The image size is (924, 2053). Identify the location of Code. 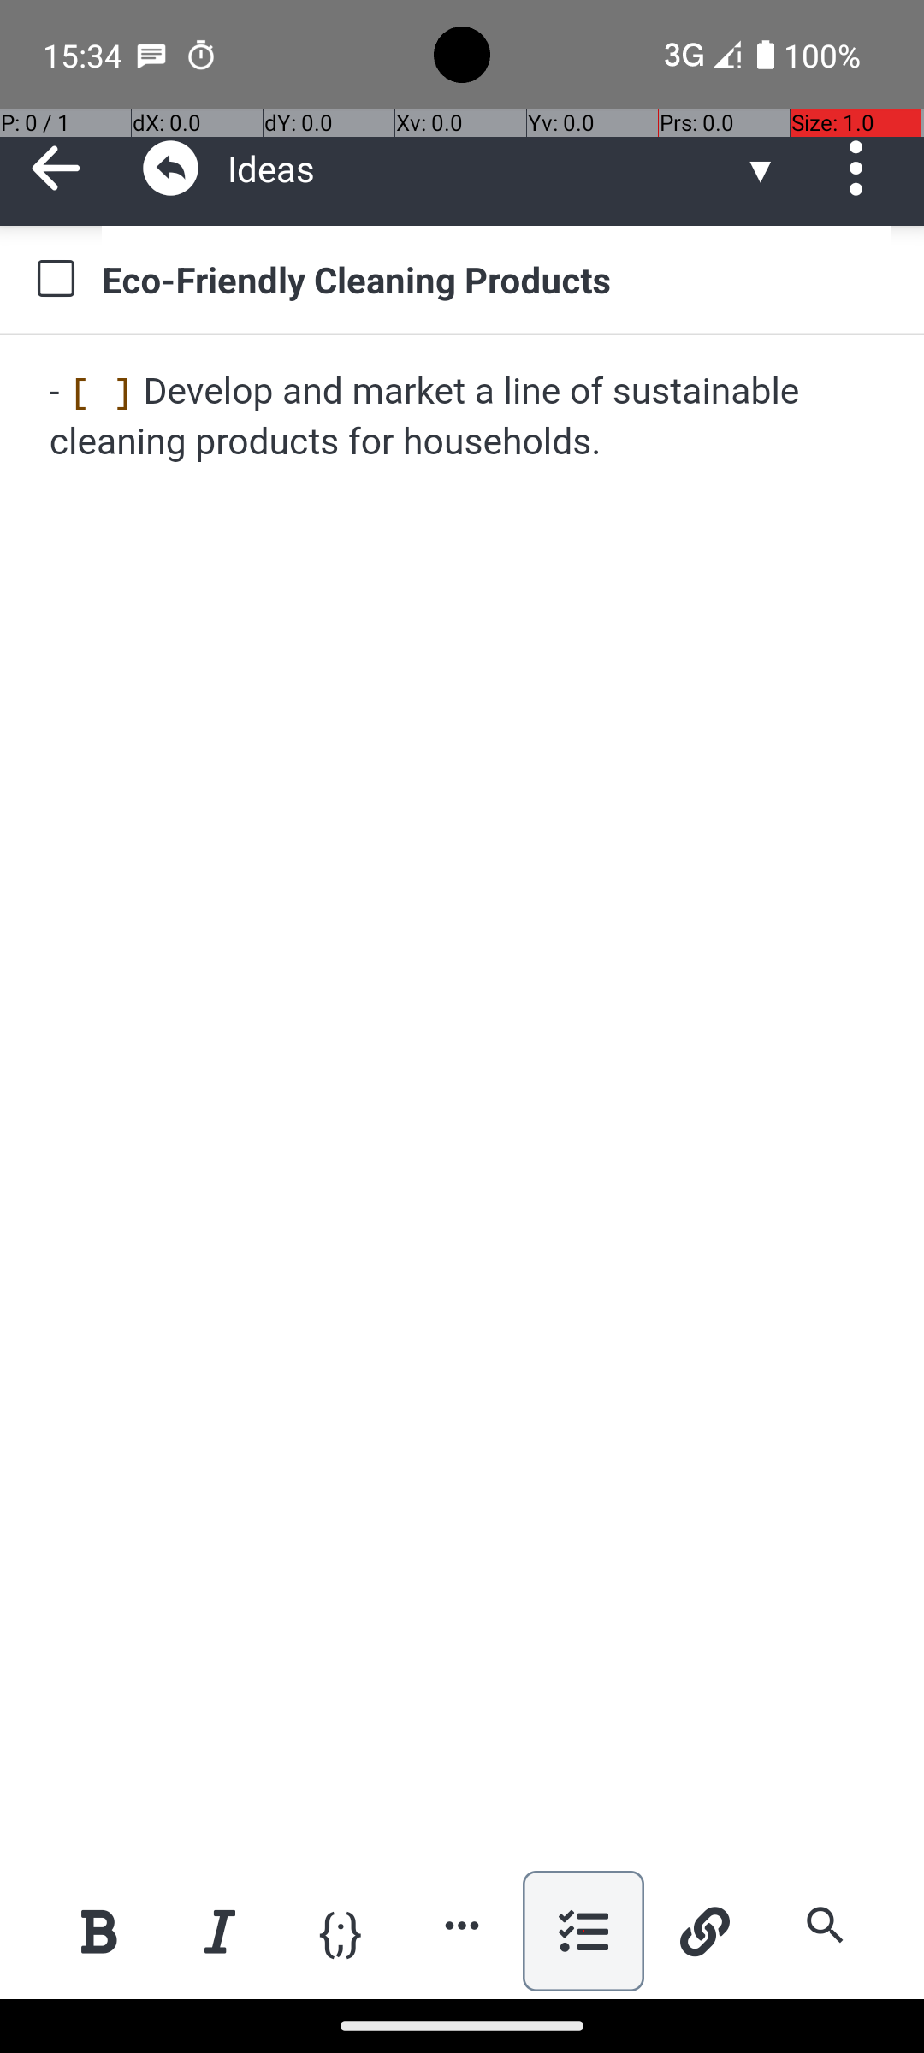
(341, 1930).